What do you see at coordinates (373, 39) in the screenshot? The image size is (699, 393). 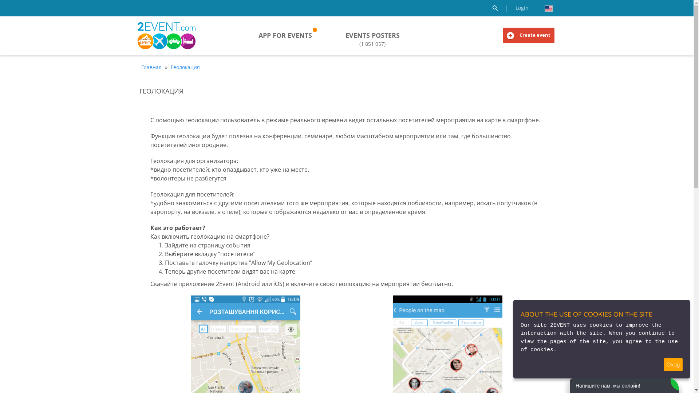 I see `EVENTS POSTERS
(1 851 057)` at bounding box center [373, 39].